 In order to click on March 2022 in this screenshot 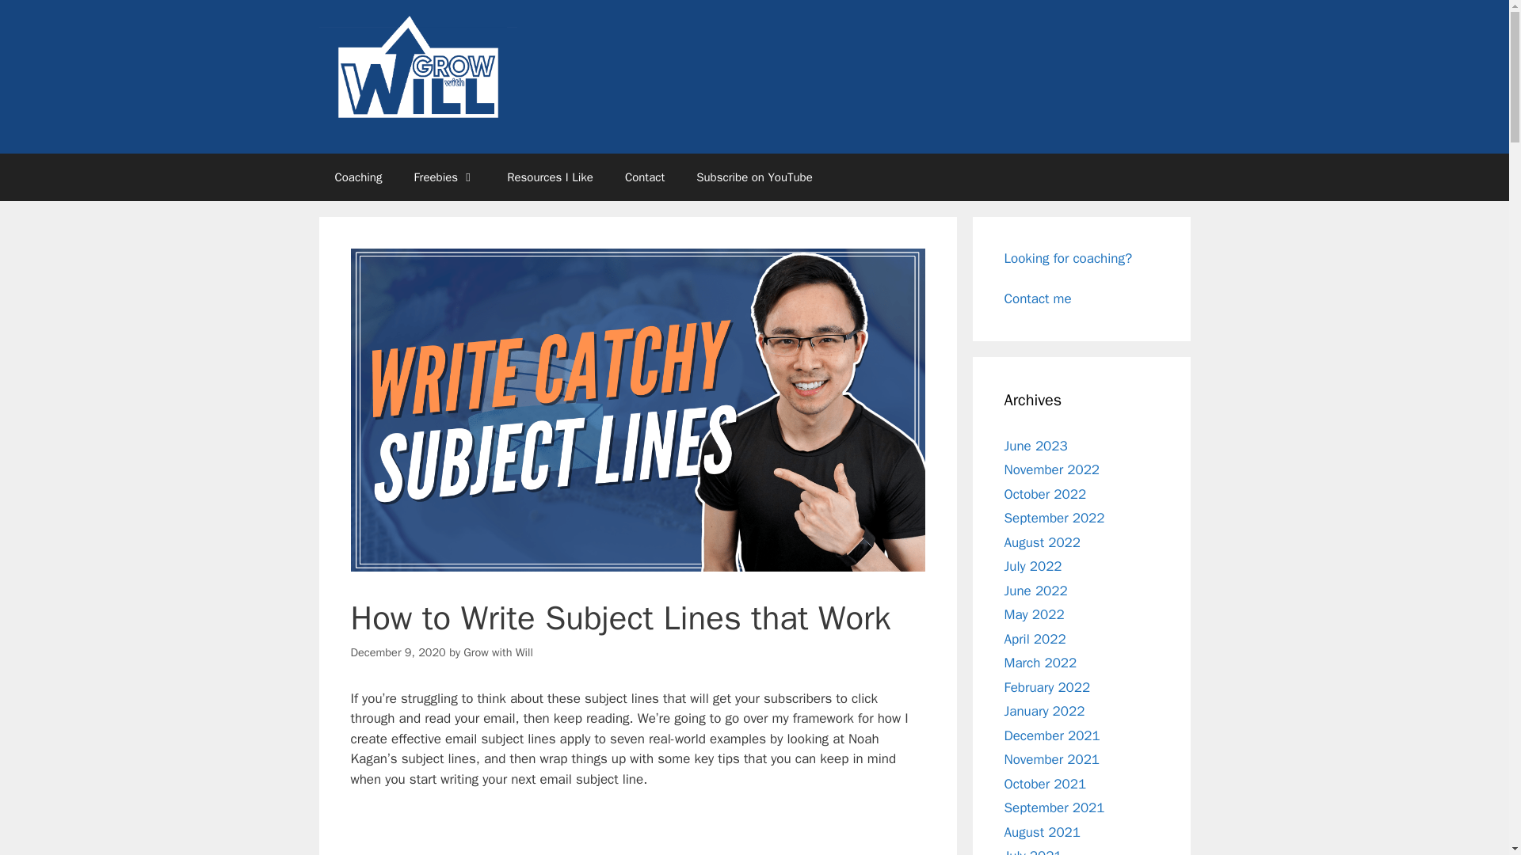, I will do `click(1040, 663)`.